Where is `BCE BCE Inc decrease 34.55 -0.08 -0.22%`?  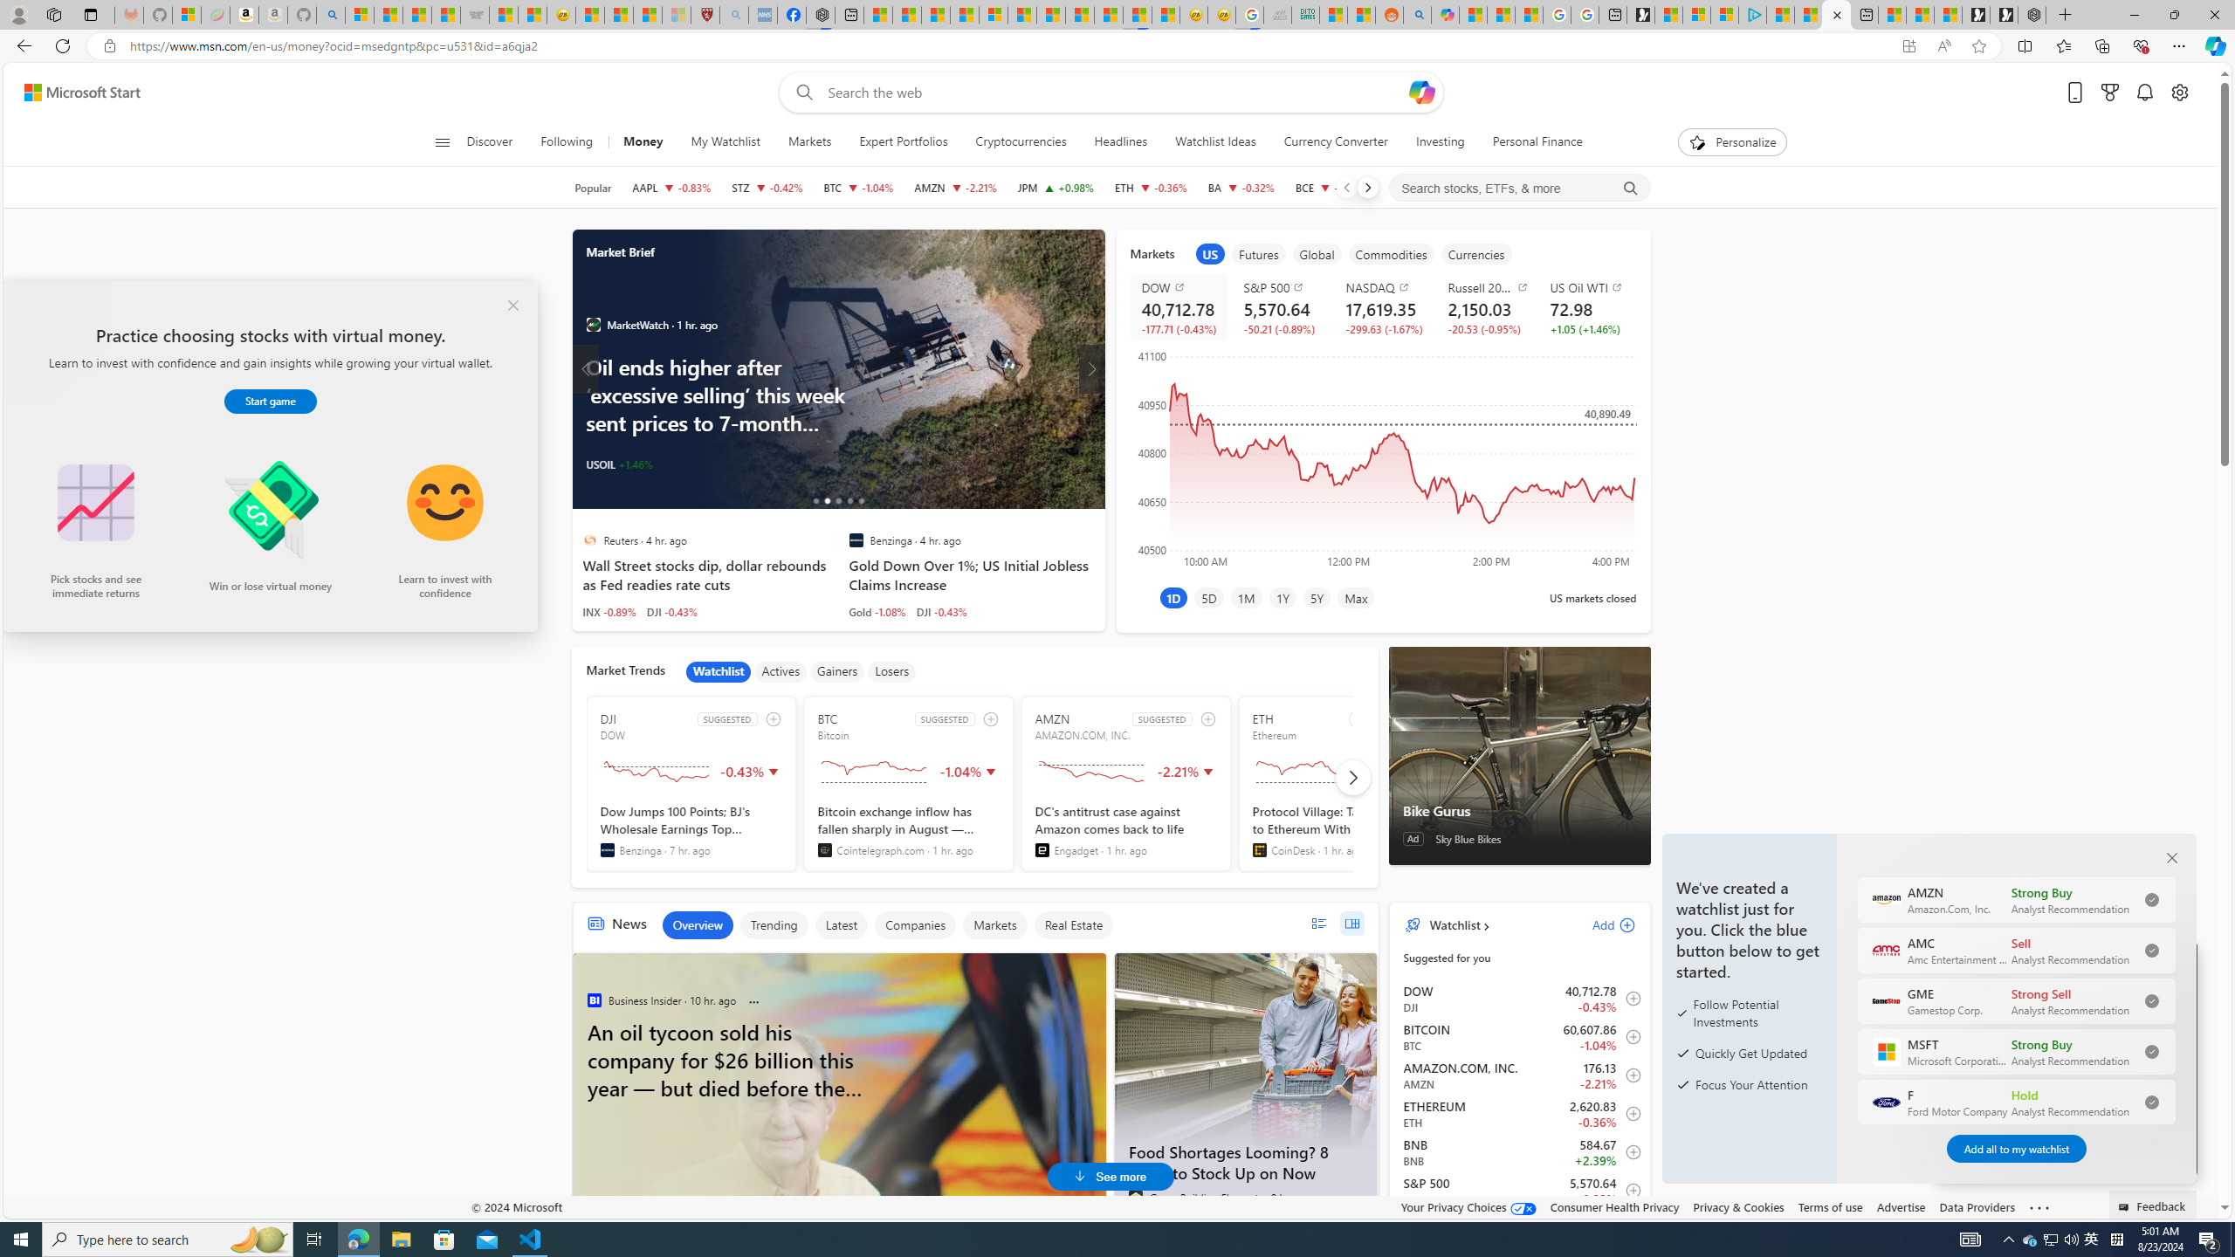 BCE BCE Inc decrease 34.55 -0.08 -0.22% is located at coordinates (1331, 188).